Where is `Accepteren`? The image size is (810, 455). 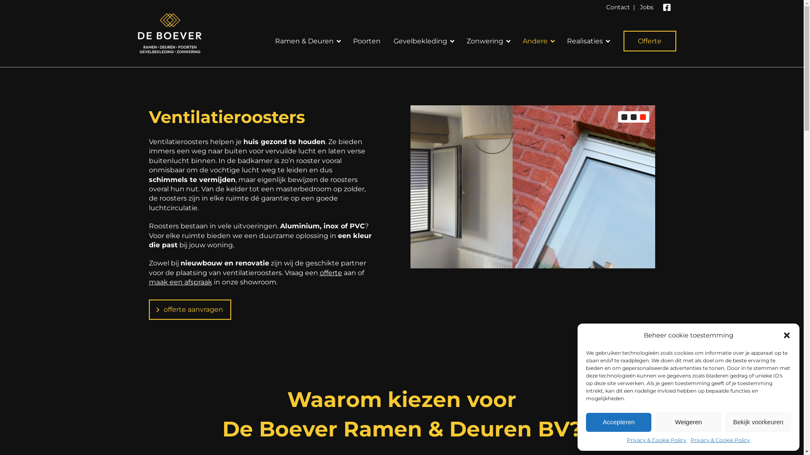
Accepteren is located at coordinates (618, 422).